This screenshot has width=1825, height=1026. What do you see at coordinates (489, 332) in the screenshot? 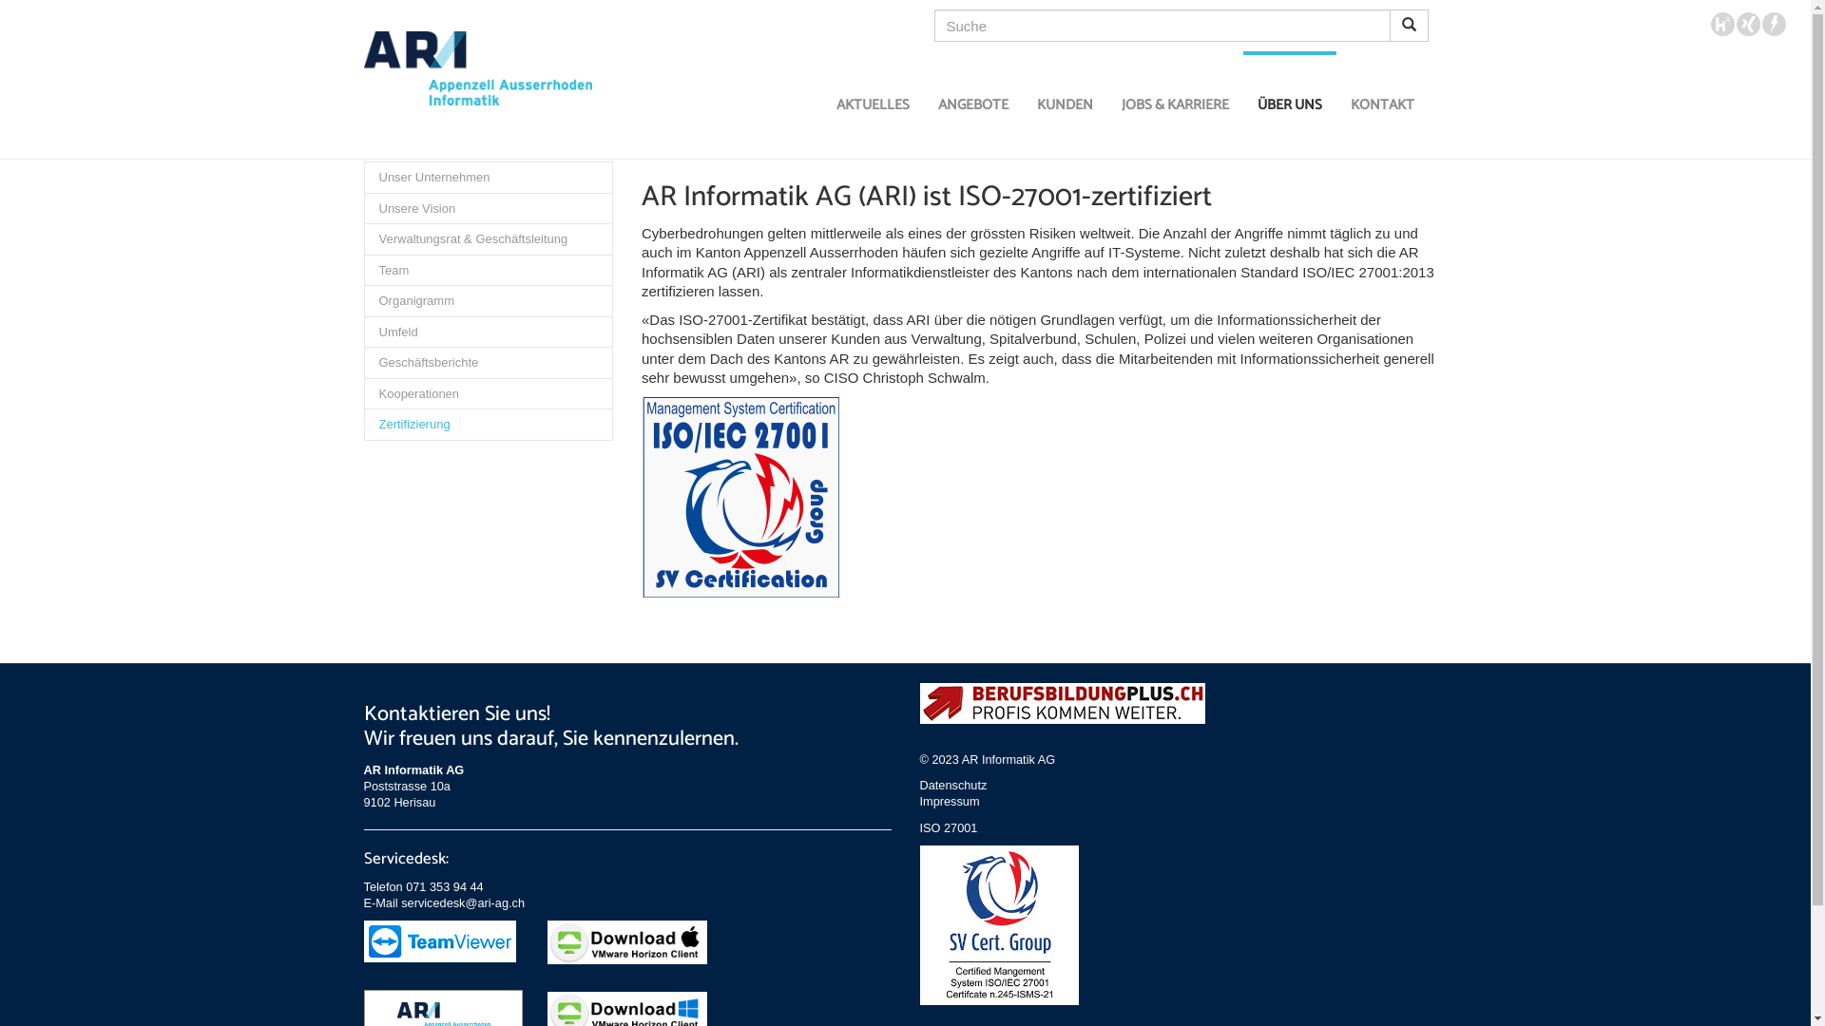
I see `Umfeld` at bounding box center [489, 332].